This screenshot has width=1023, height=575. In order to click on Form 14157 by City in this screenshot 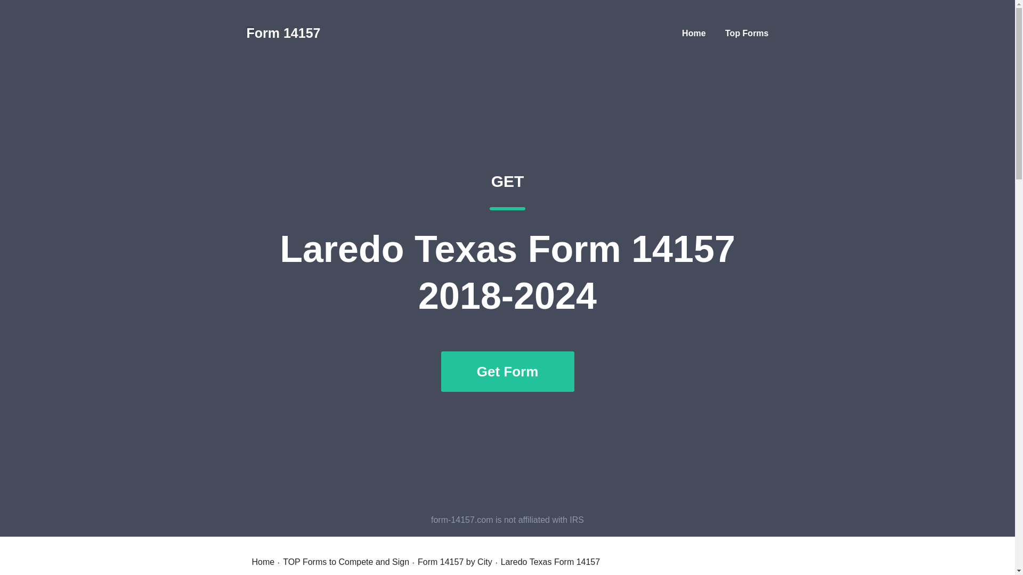, I will do `click(746, 33)`.